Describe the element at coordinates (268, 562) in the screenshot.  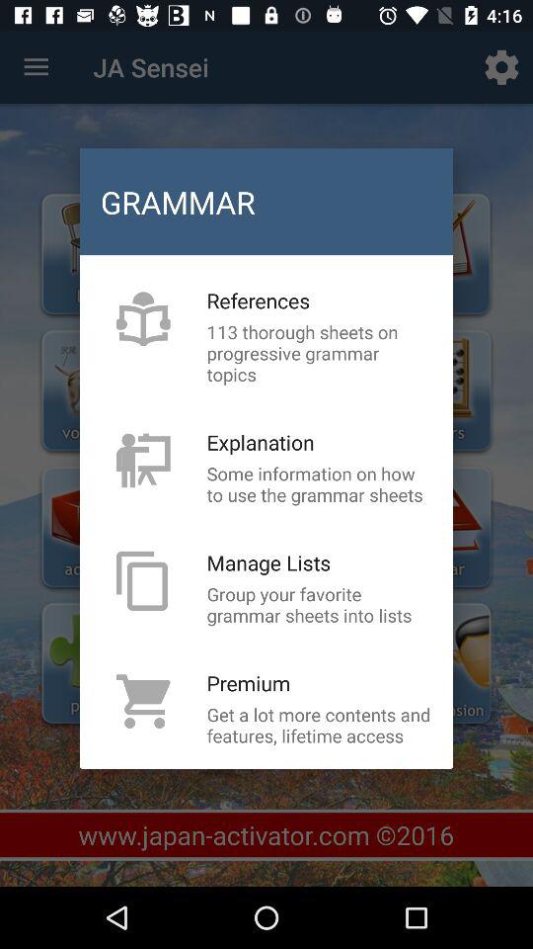
I see `click item above the group your favorite` at that location.